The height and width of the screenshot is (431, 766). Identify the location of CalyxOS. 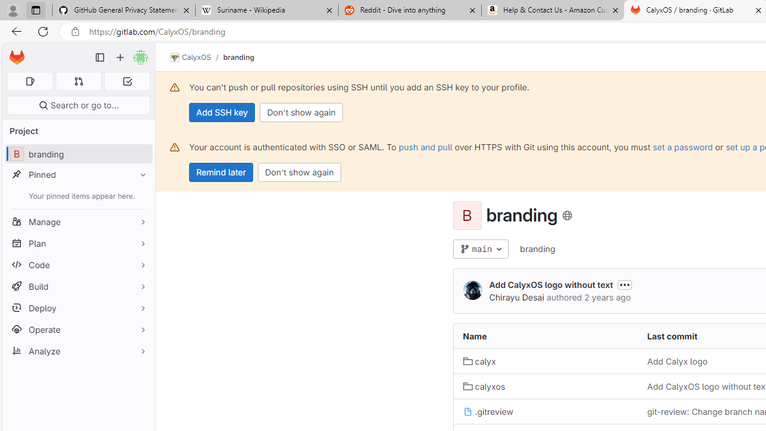
(190, 57).